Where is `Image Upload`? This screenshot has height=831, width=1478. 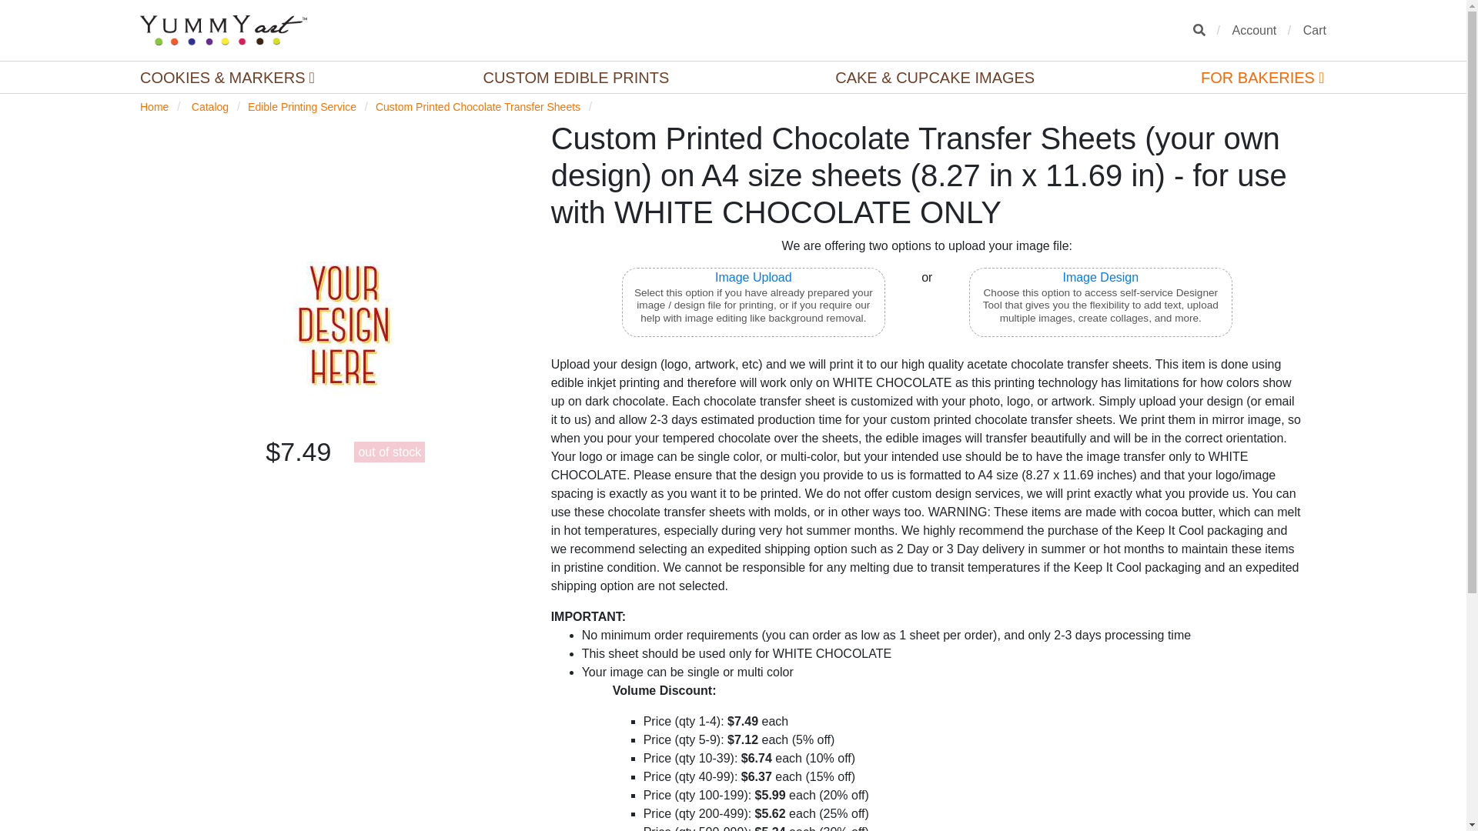 Image Upload is located at coordinates (754, 277).